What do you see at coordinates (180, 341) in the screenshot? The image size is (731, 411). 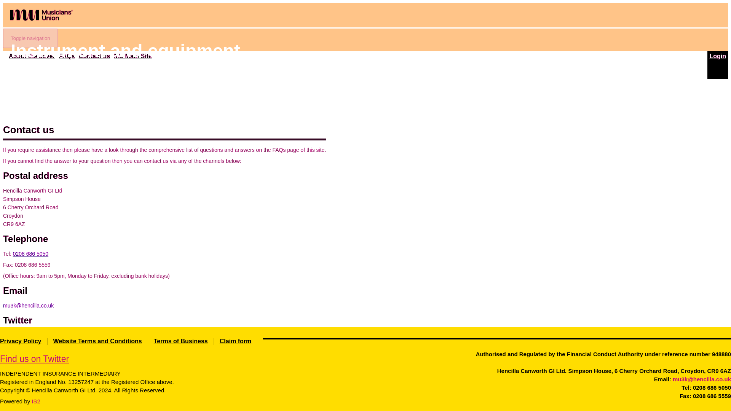 I see `Terms of Business` at bounding box center [180, 341].